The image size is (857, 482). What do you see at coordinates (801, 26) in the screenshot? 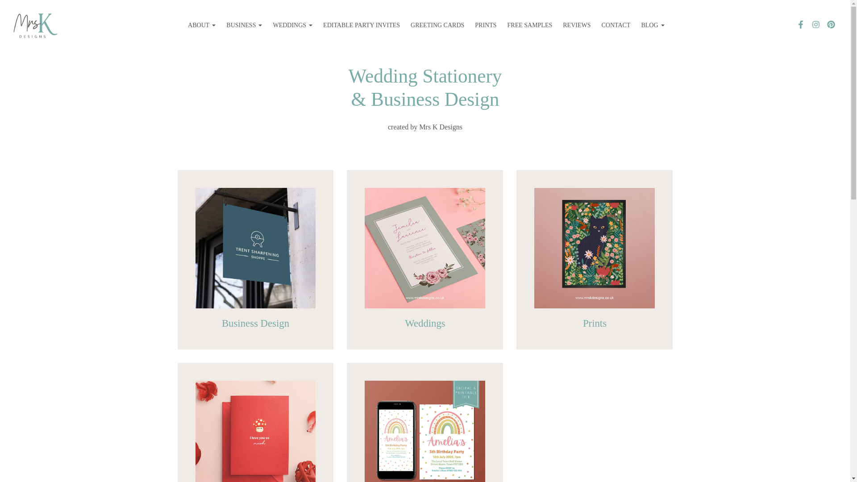
I see `facebook` at bounding box center [801, 26].